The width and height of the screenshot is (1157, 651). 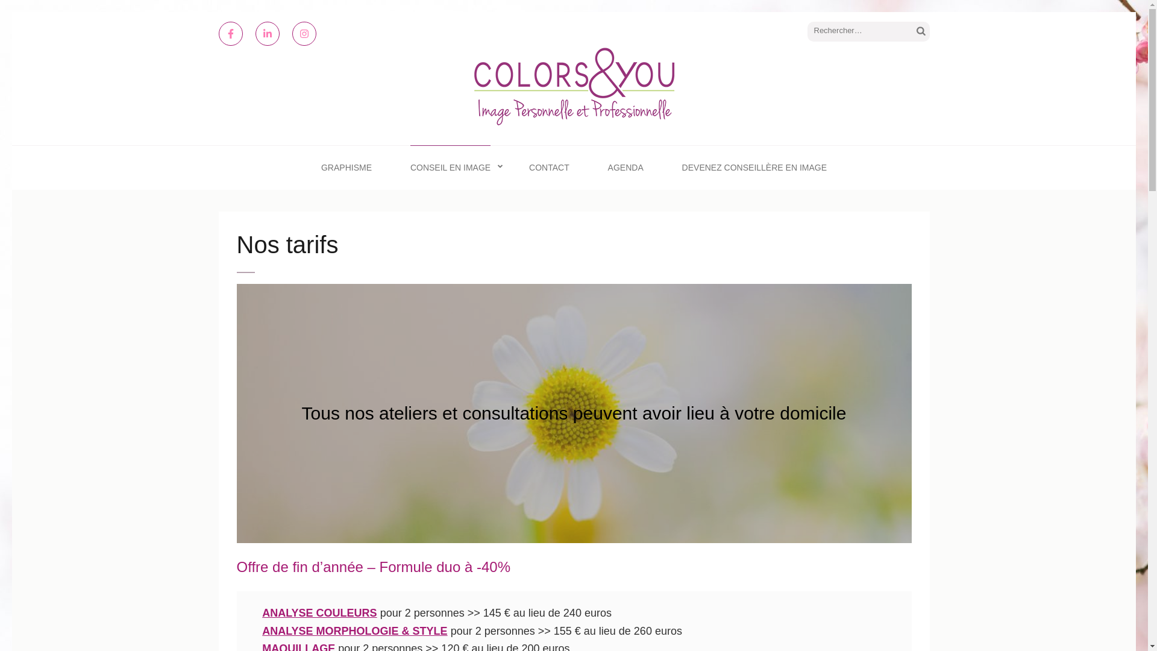 I want to click on Instagram, so click(x=304, y=34).